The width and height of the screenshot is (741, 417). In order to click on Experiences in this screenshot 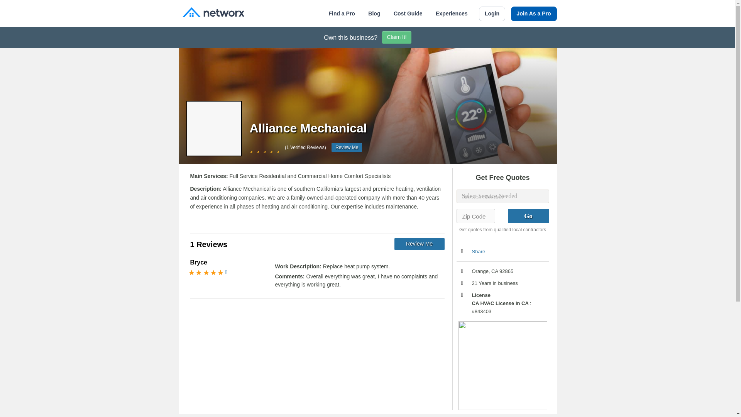, I will do `click(452, 14)`.